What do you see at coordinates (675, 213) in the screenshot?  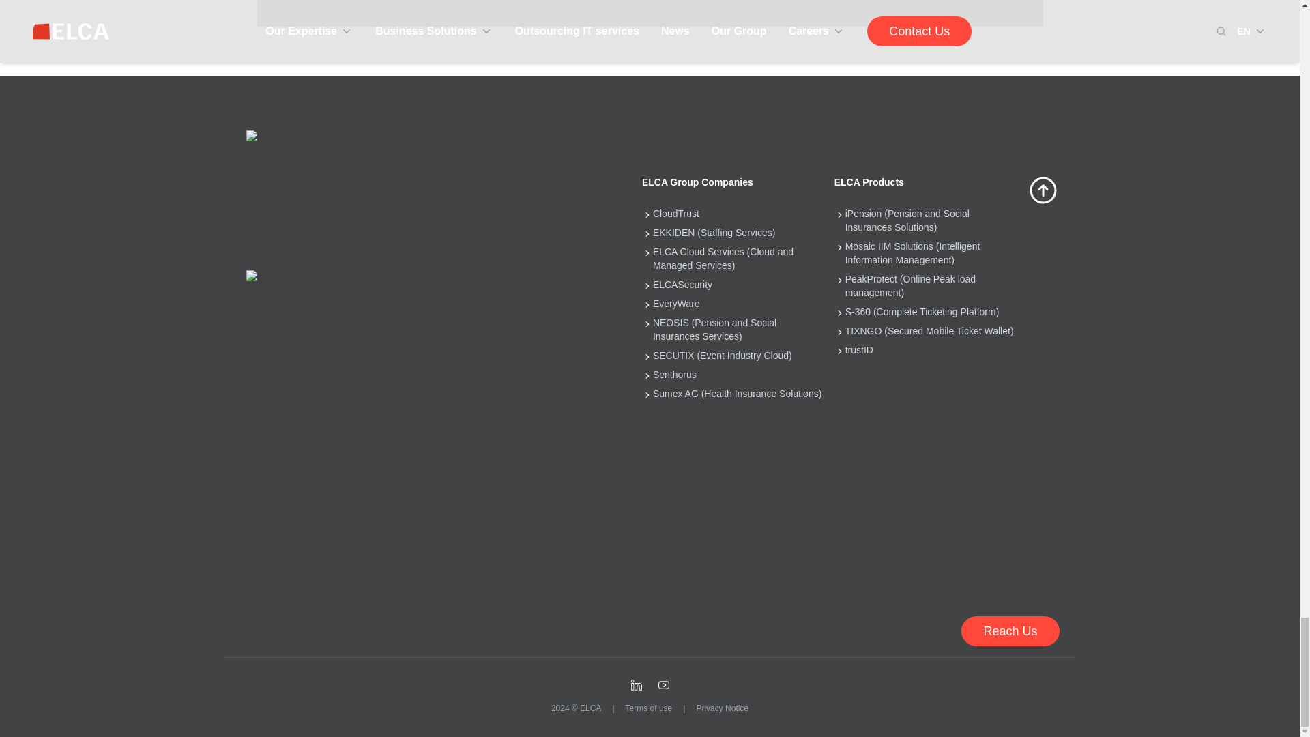 I see `CloudTrust` at bounding box center [675, 213].